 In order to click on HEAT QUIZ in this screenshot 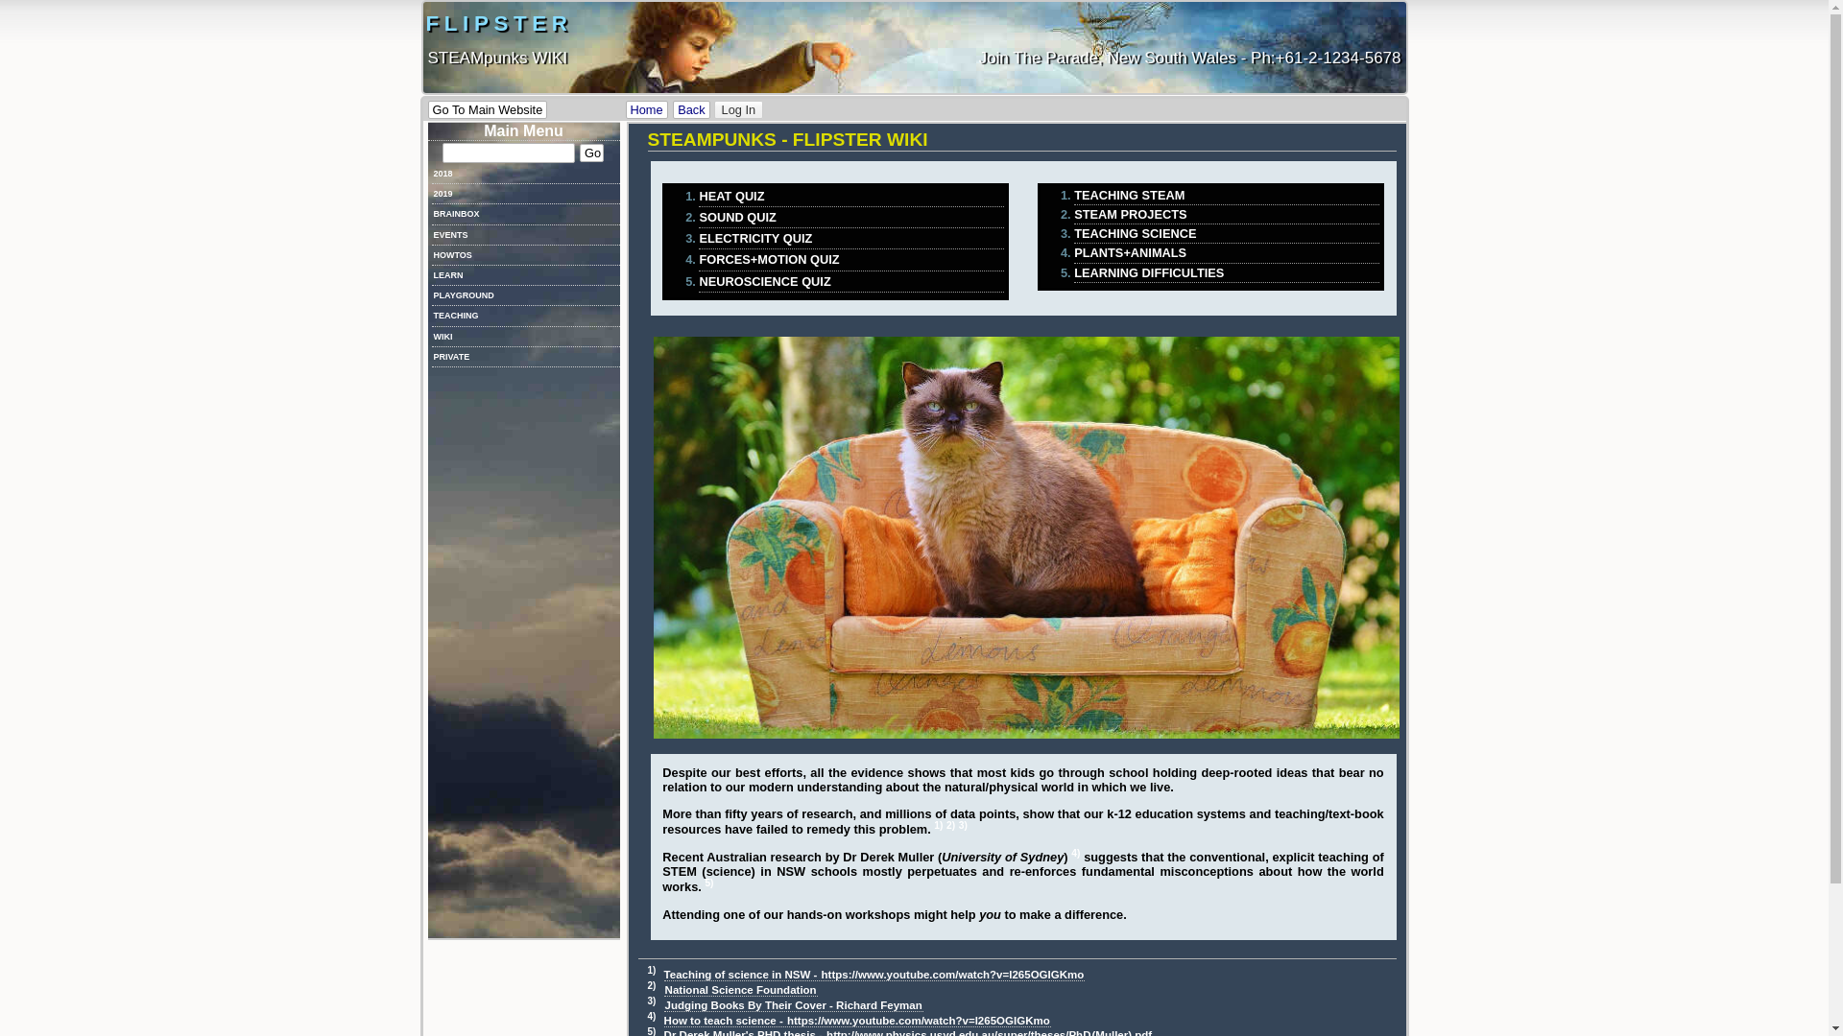, I will do `click(850, 197)`.